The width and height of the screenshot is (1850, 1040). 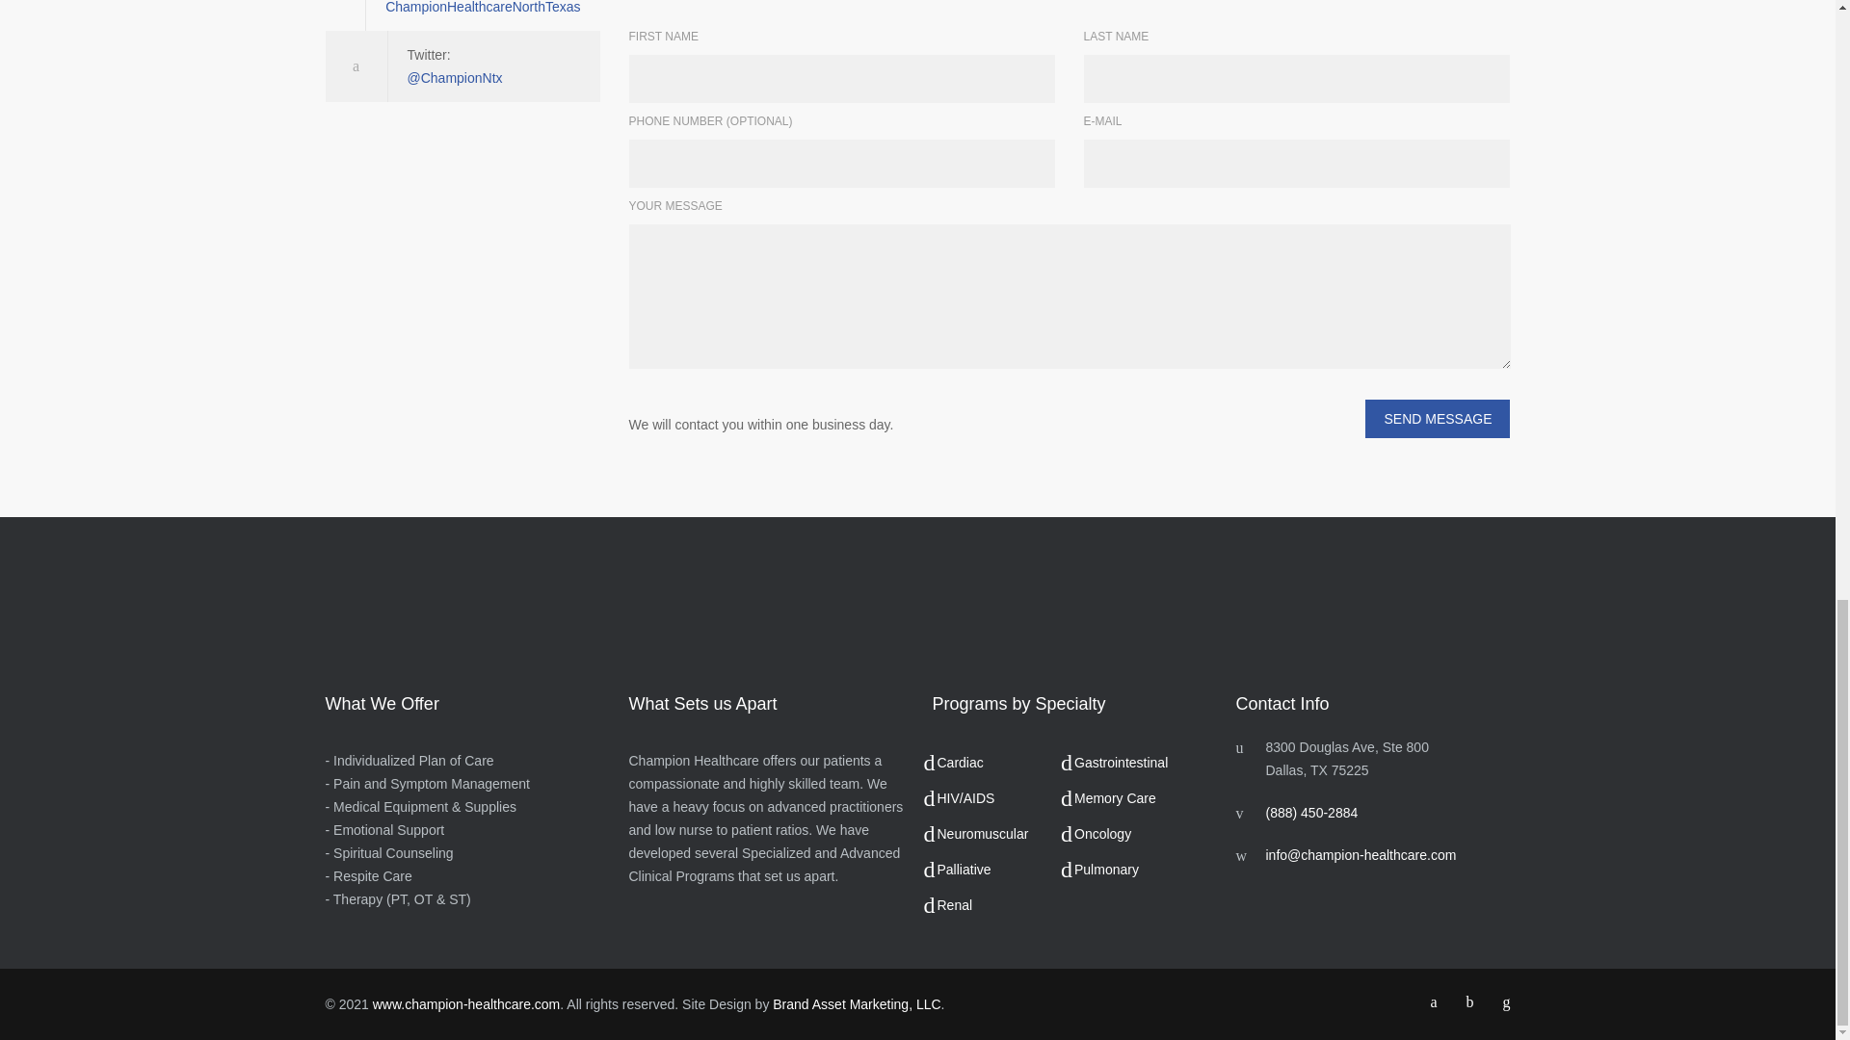 What do you see at coordinates (482, 8) in the screenshot?
I see `ChampionHealthcareNorthTexas` at bounding box center [482, 8].